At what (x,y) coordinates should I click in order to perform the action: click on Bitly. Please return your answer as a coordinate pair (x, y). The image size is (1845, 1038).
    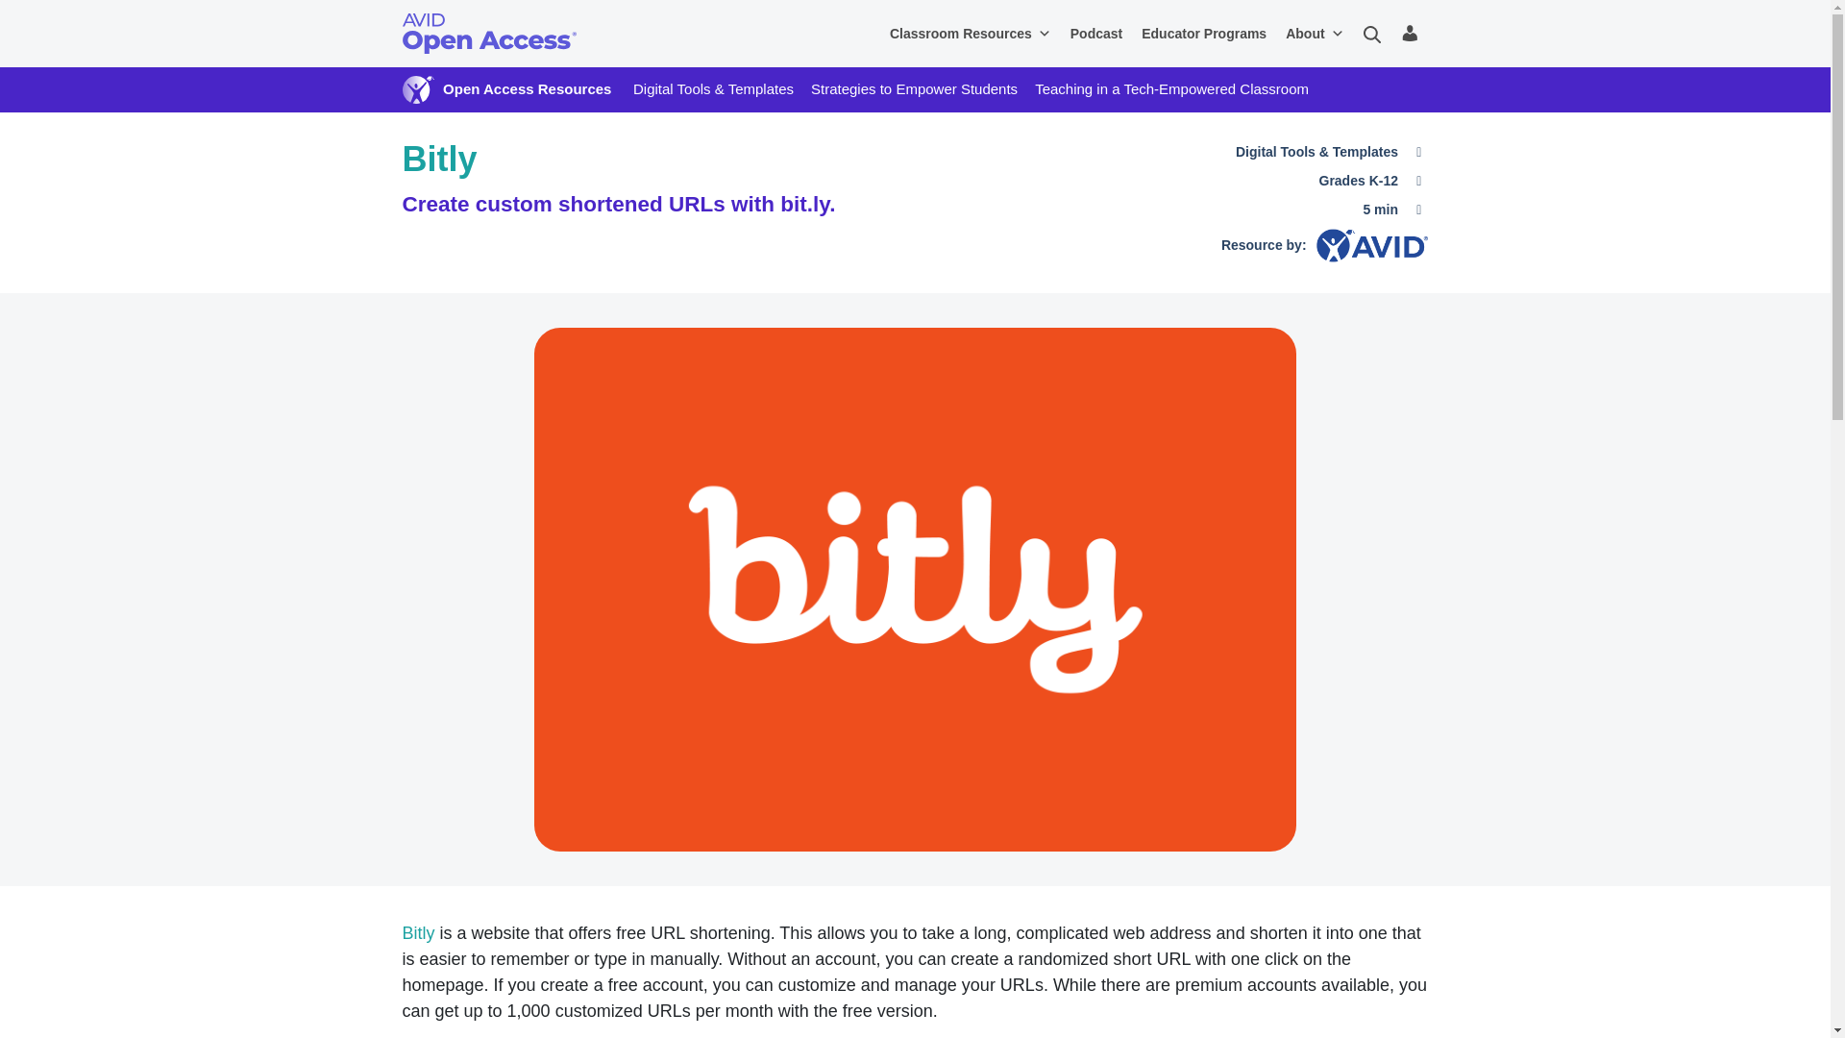
    Looking at the image, I should click on (417, 932).